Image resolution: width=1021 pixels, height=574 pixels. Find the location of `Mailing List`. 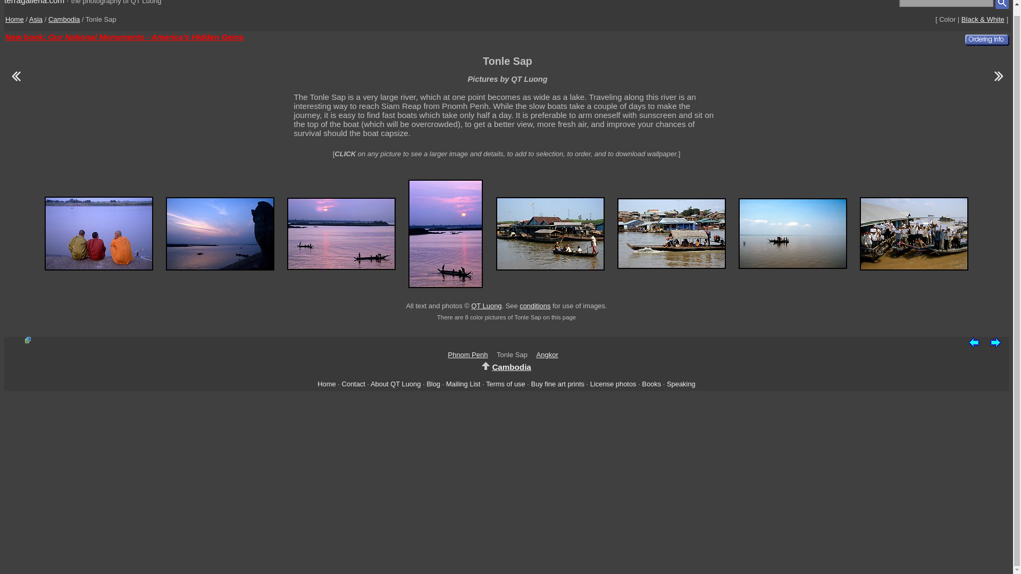

Mailing List is located at coordinates (464, 384).